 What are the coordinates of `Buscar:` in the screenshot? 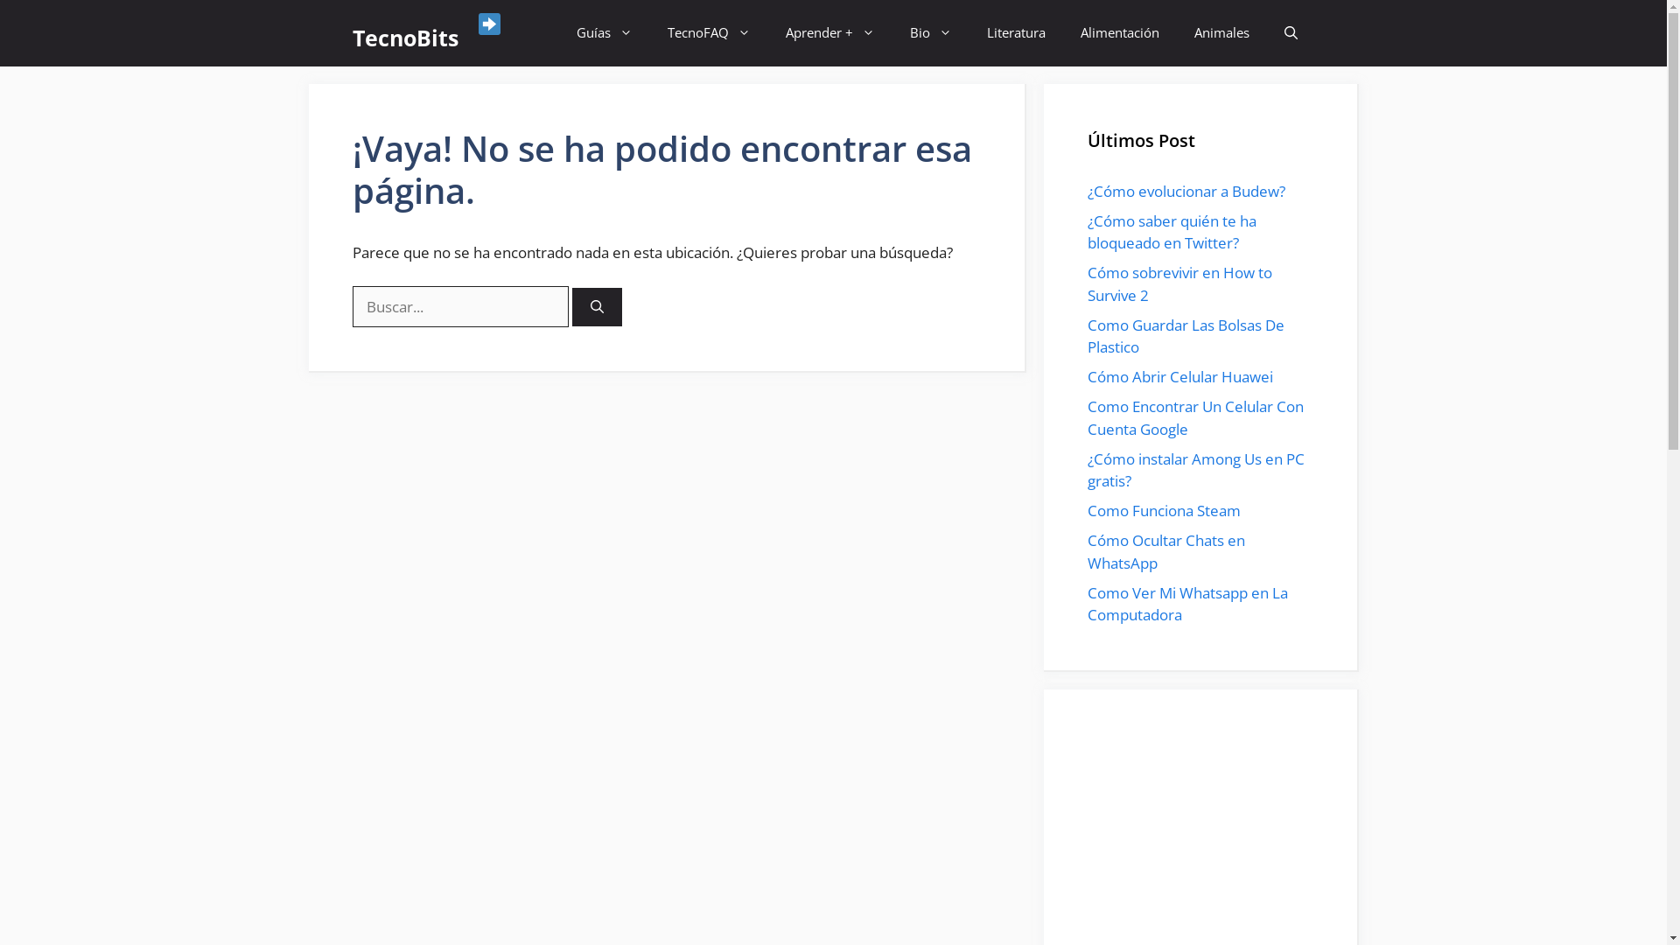 It's located at (460, 306).